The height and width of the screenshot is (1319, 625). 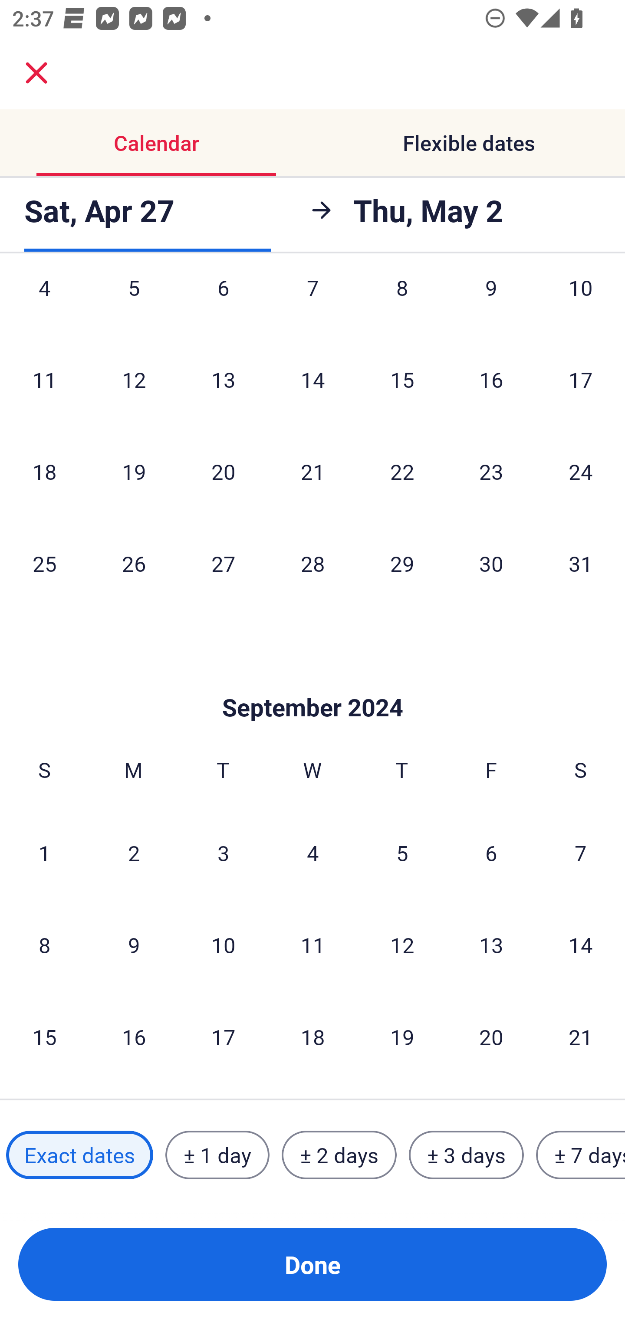 What do you see at coordinates (312, 1037) in the screenshot?
I see `18 Wednesday, September 18, 2024` at bounding box center [312, 1037].